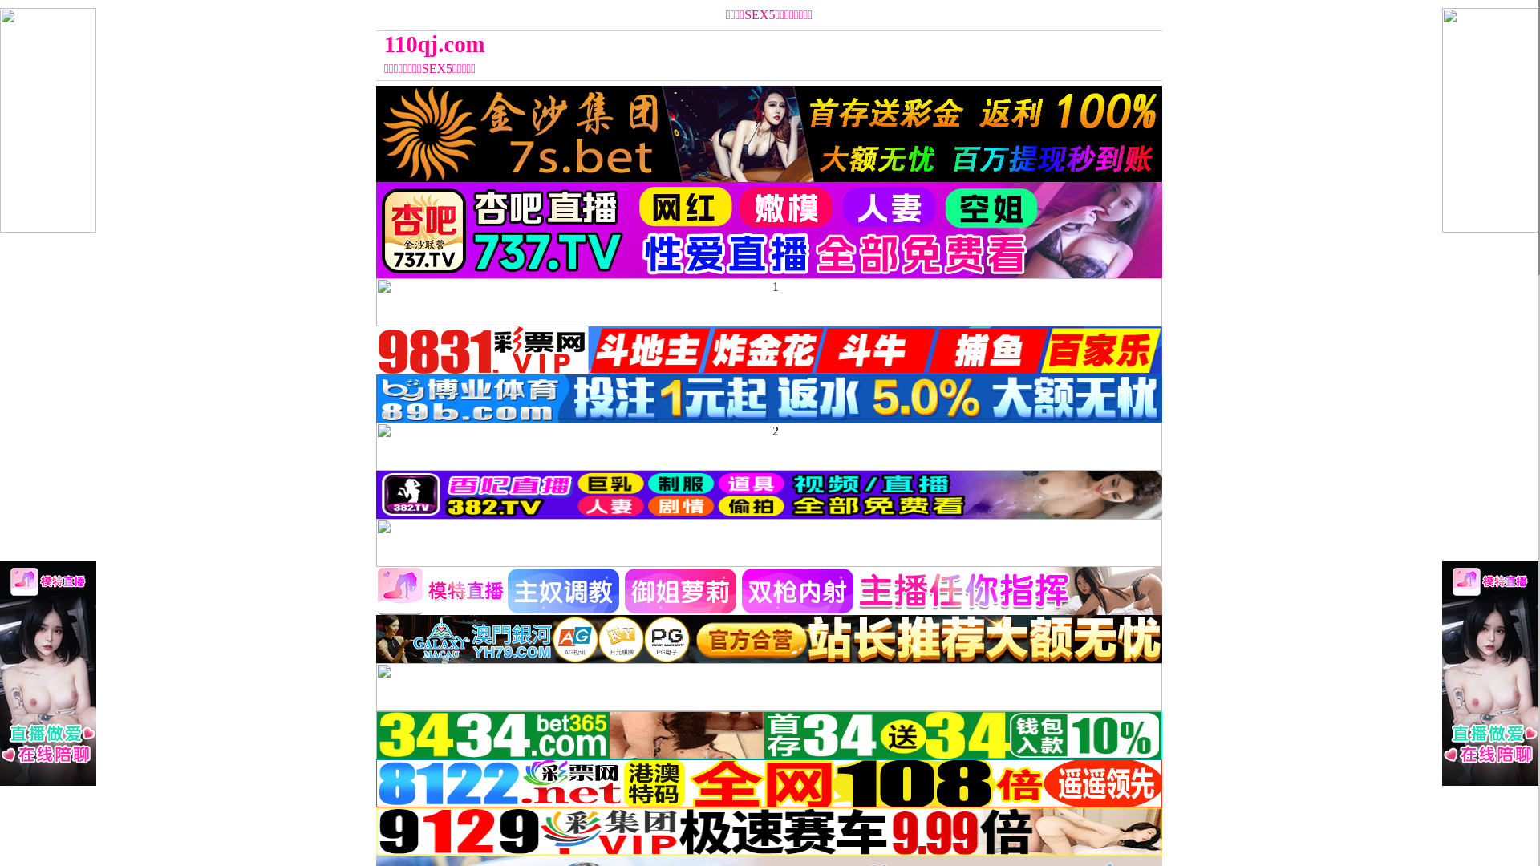  What do you see at coordinates (671, 44) in the screenshot?
I see `110qj.com` at bounding box center [671, 44].